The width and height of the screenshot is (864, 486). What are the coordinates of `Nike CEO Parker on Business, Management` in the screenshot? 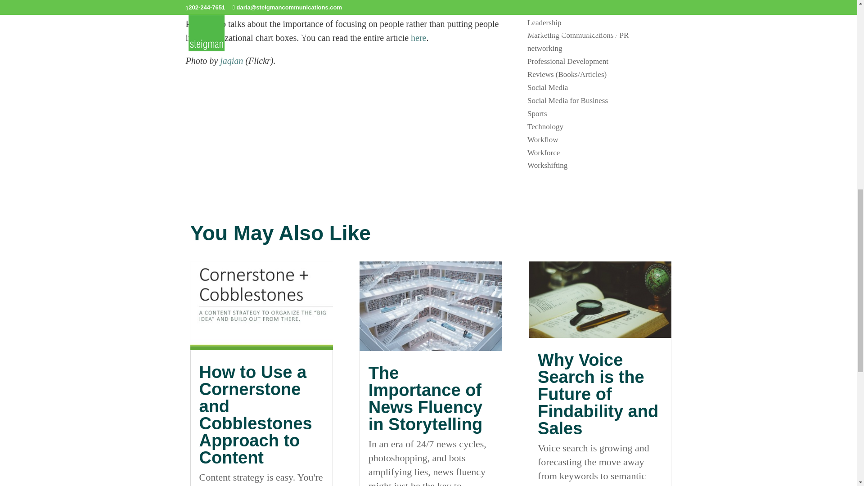 It's located at (418, 38).